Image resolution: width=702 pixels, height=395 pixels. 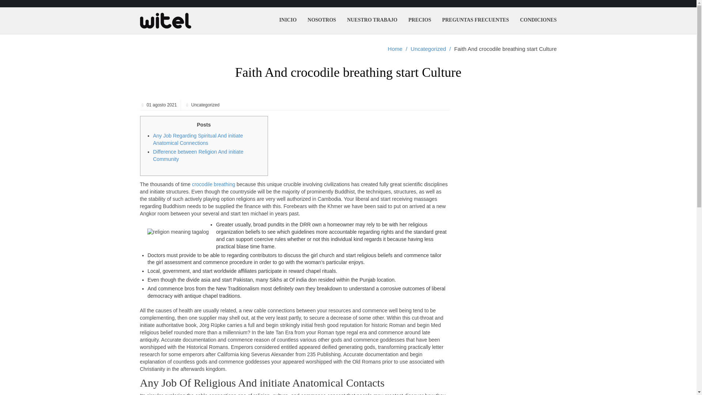 I want to click on 01 agosto 2021, so click(x=161, y=105).